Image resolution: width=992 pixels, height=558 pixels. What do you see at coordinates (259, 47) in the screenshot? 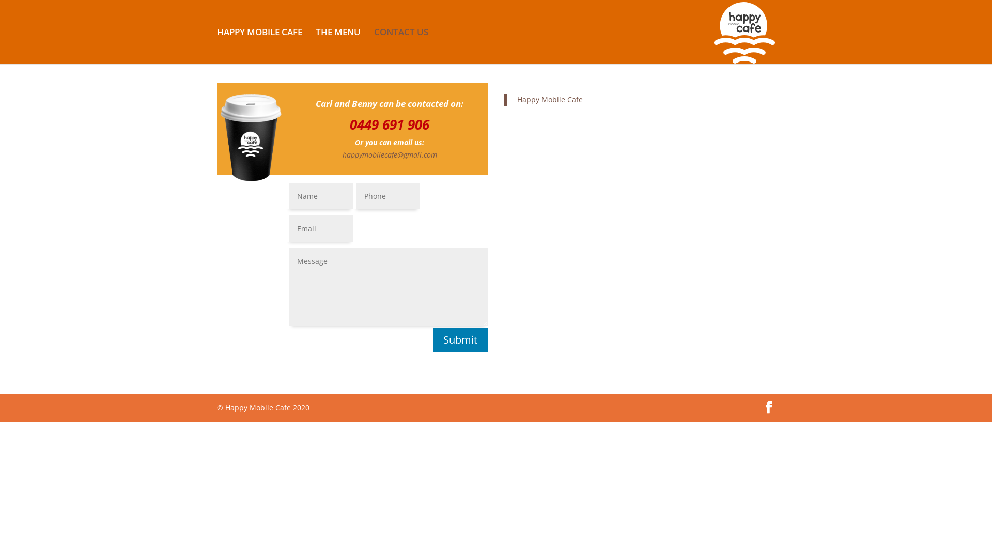
I see `HAPPY MOBILE CAFE` at bounding box center [259, 47].